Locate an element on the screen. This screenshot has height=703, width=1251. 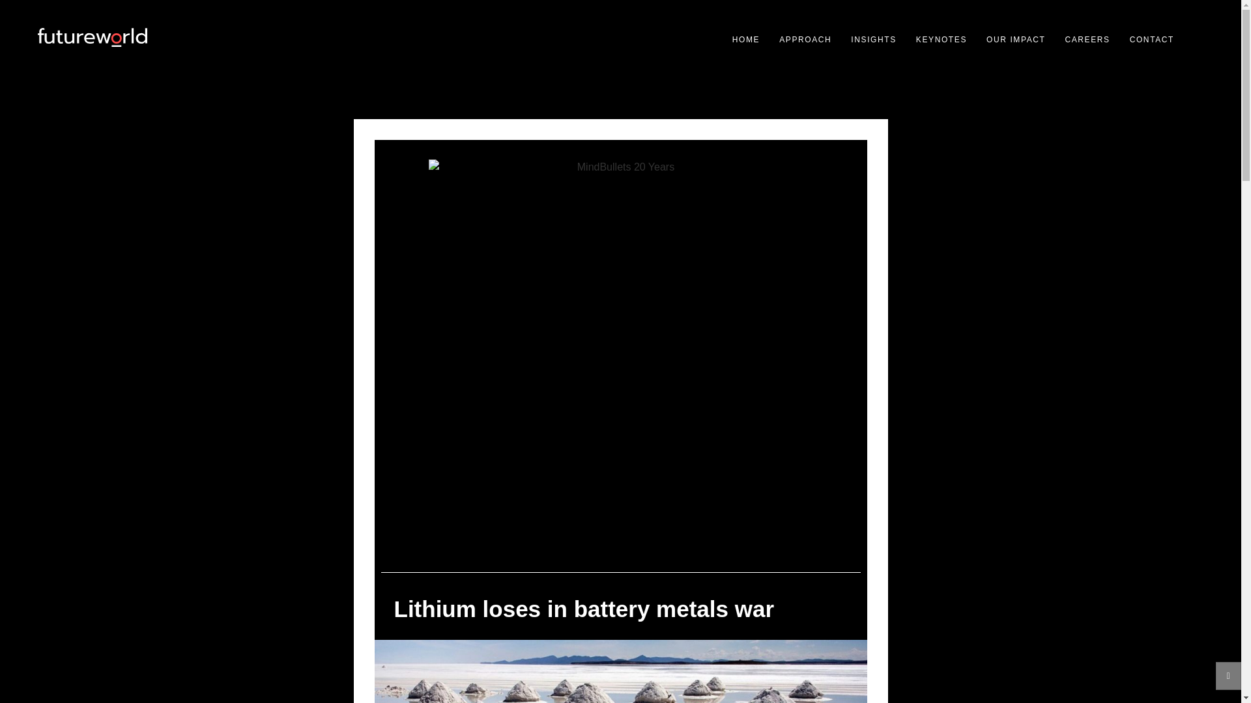
KEYNOTES is located at coordinates (941, 39).